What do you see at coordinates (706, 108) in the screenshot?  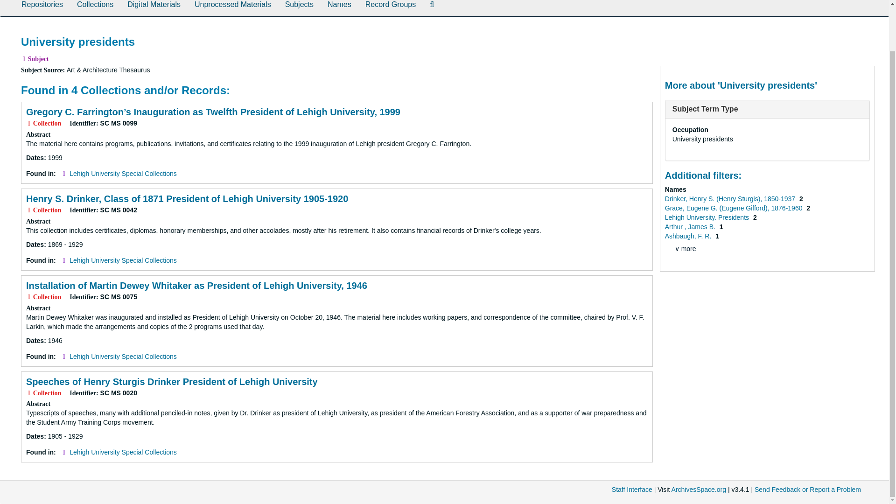 I see `Subject Term Type` at bounding box center [706, 108].